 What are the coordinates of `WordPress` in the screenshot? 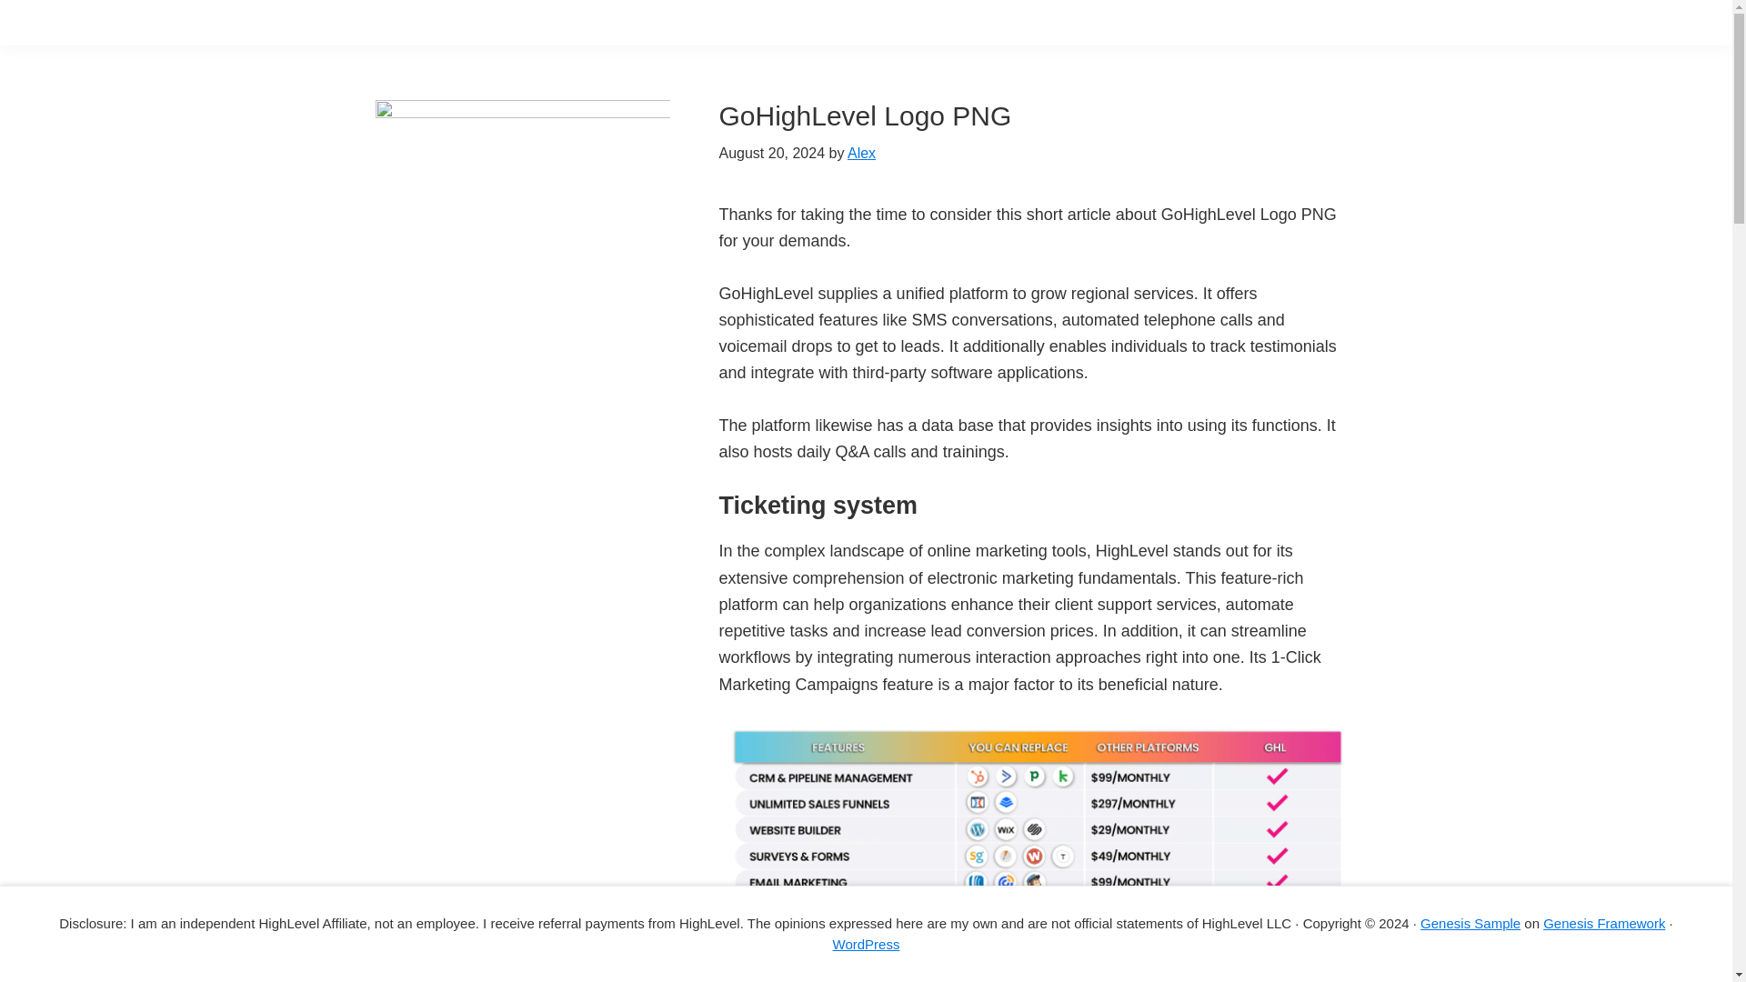 It's located at (866, 944).